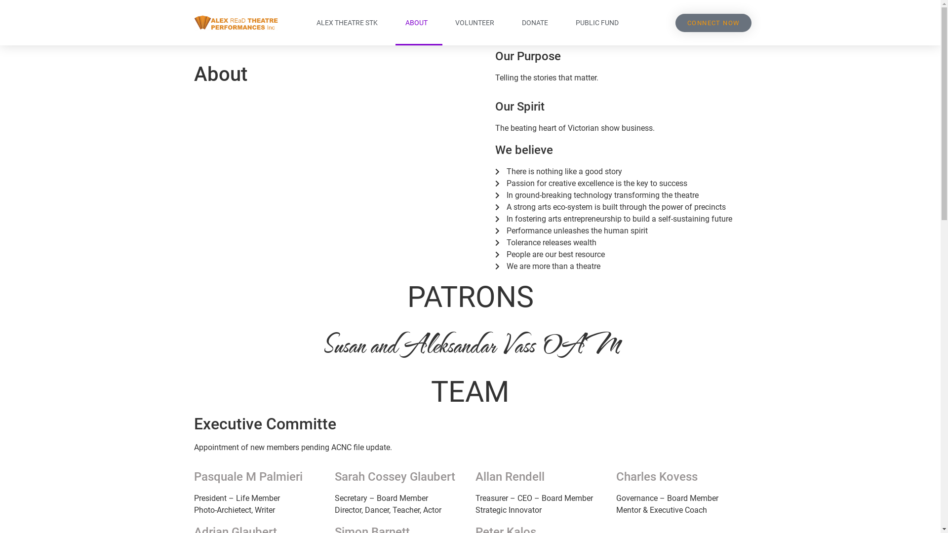 The height and width of the screenshot is (533, 948). I want to click on DONATE, so click(537, 23).